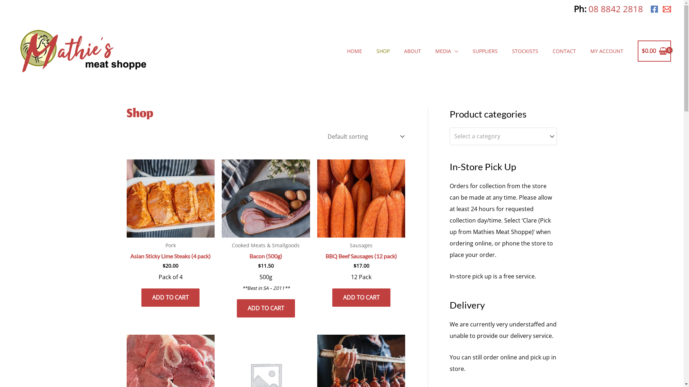  Describe the element at coordinates (383, 51) in the screenshot. I see `SHOP` at that location.